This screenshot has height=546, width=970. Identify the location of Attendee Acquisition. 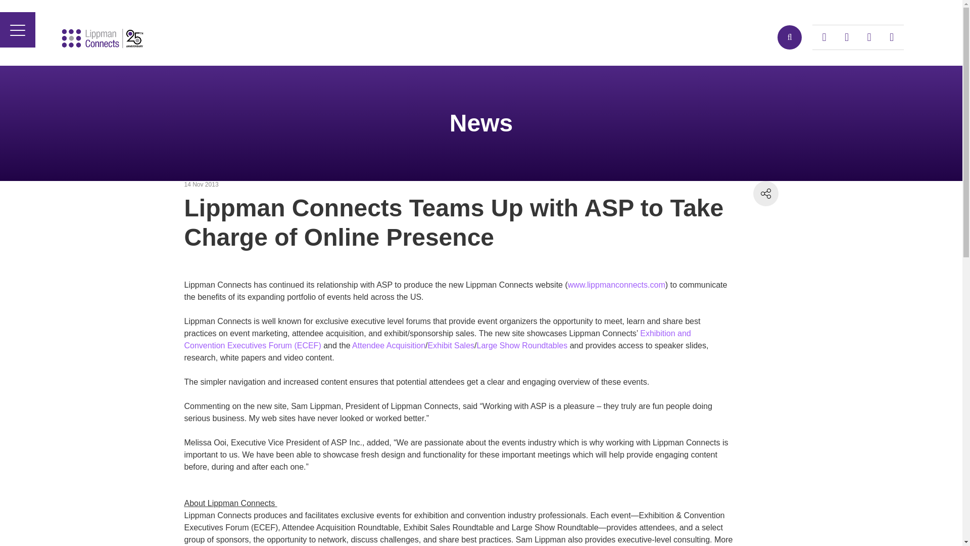
(389, 346).